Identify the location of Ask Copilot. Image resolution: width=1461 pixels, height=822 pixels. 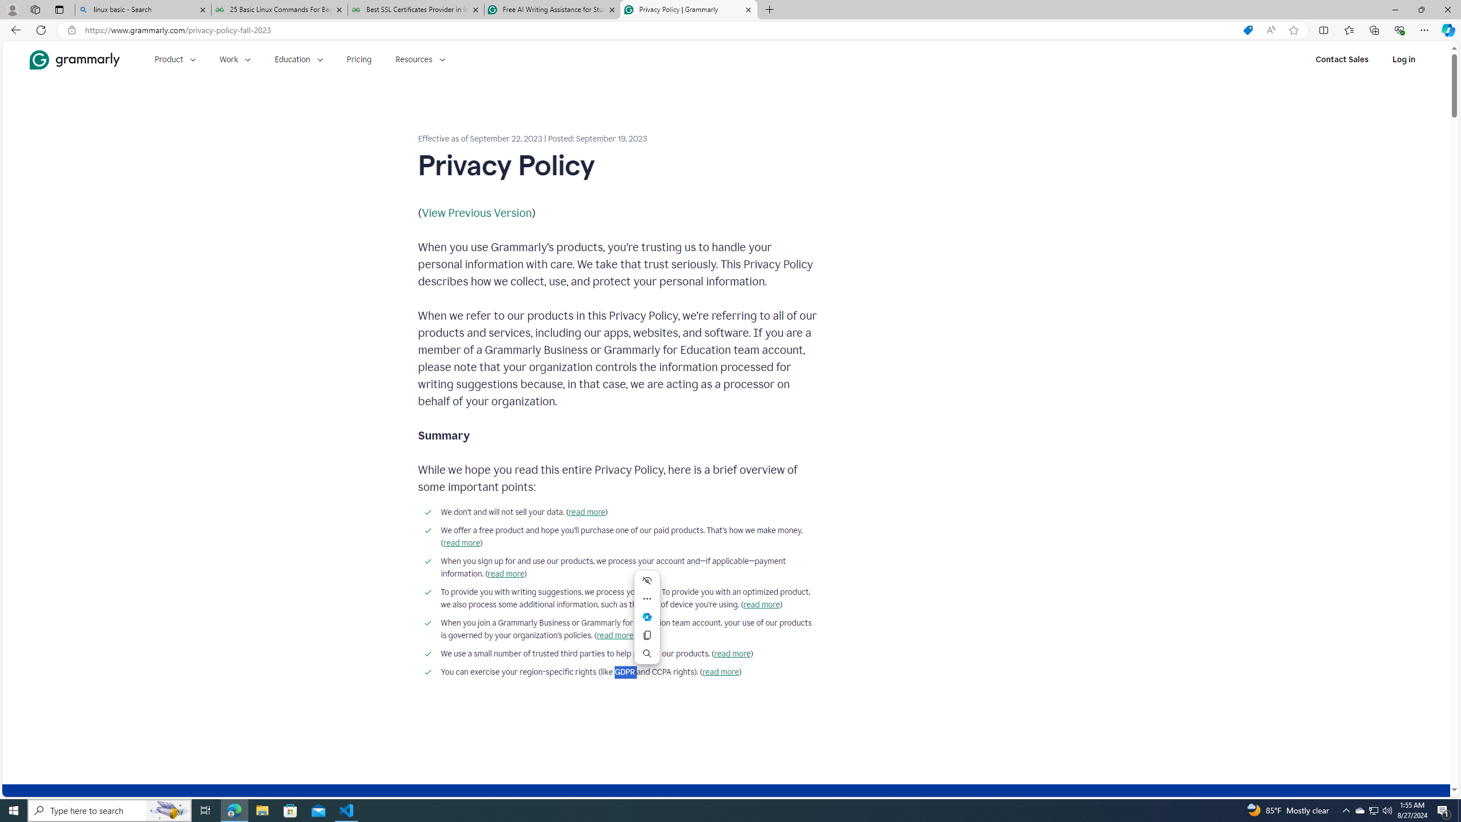
(647, 617).